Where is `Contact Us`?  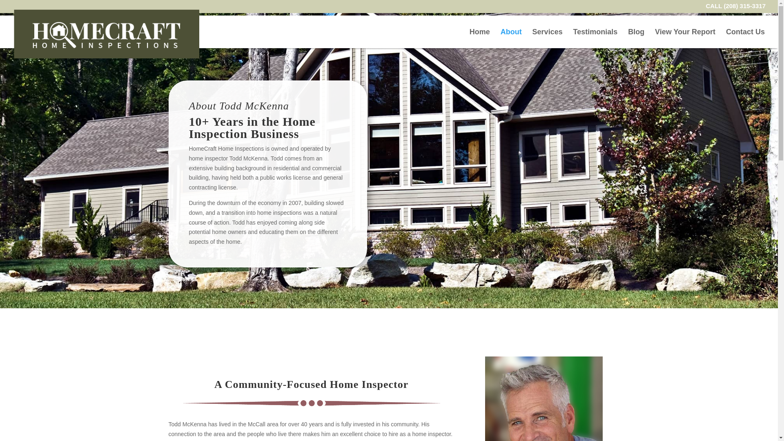 Contact Us is located at coordinates (745, 38).